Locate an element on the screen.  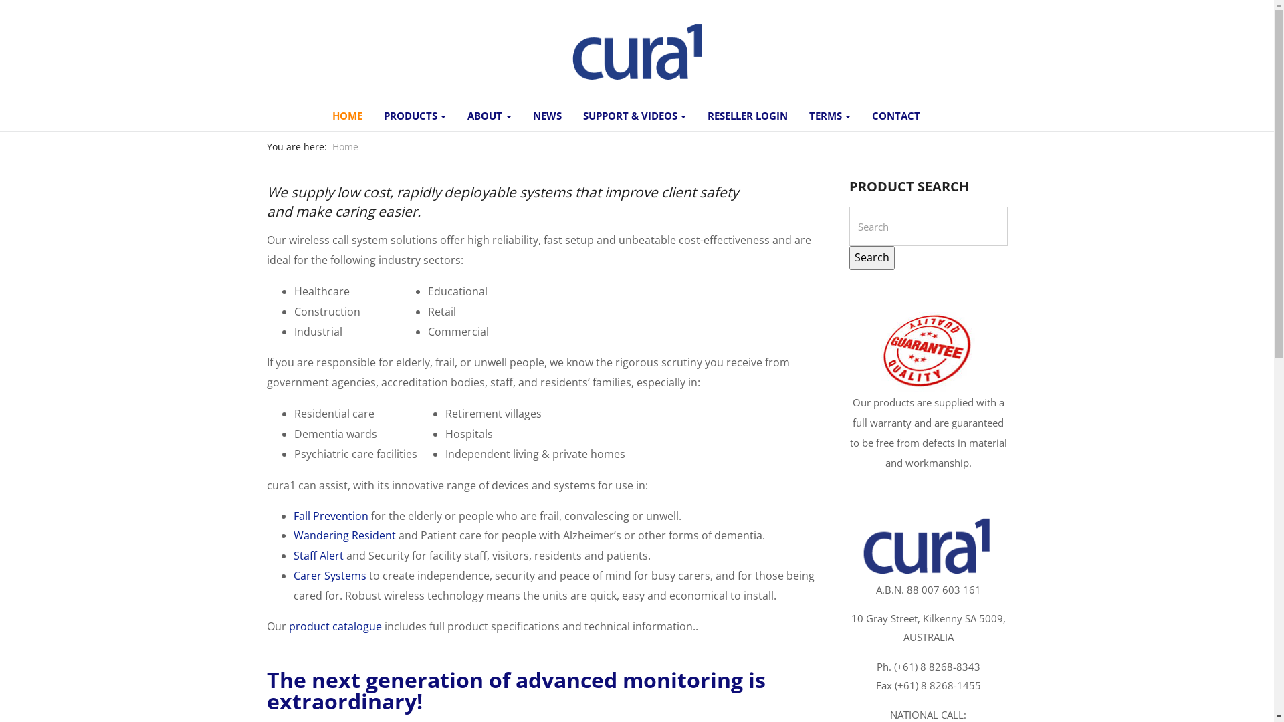
RESELLER LOGIN is located at coordinates (748, 112).